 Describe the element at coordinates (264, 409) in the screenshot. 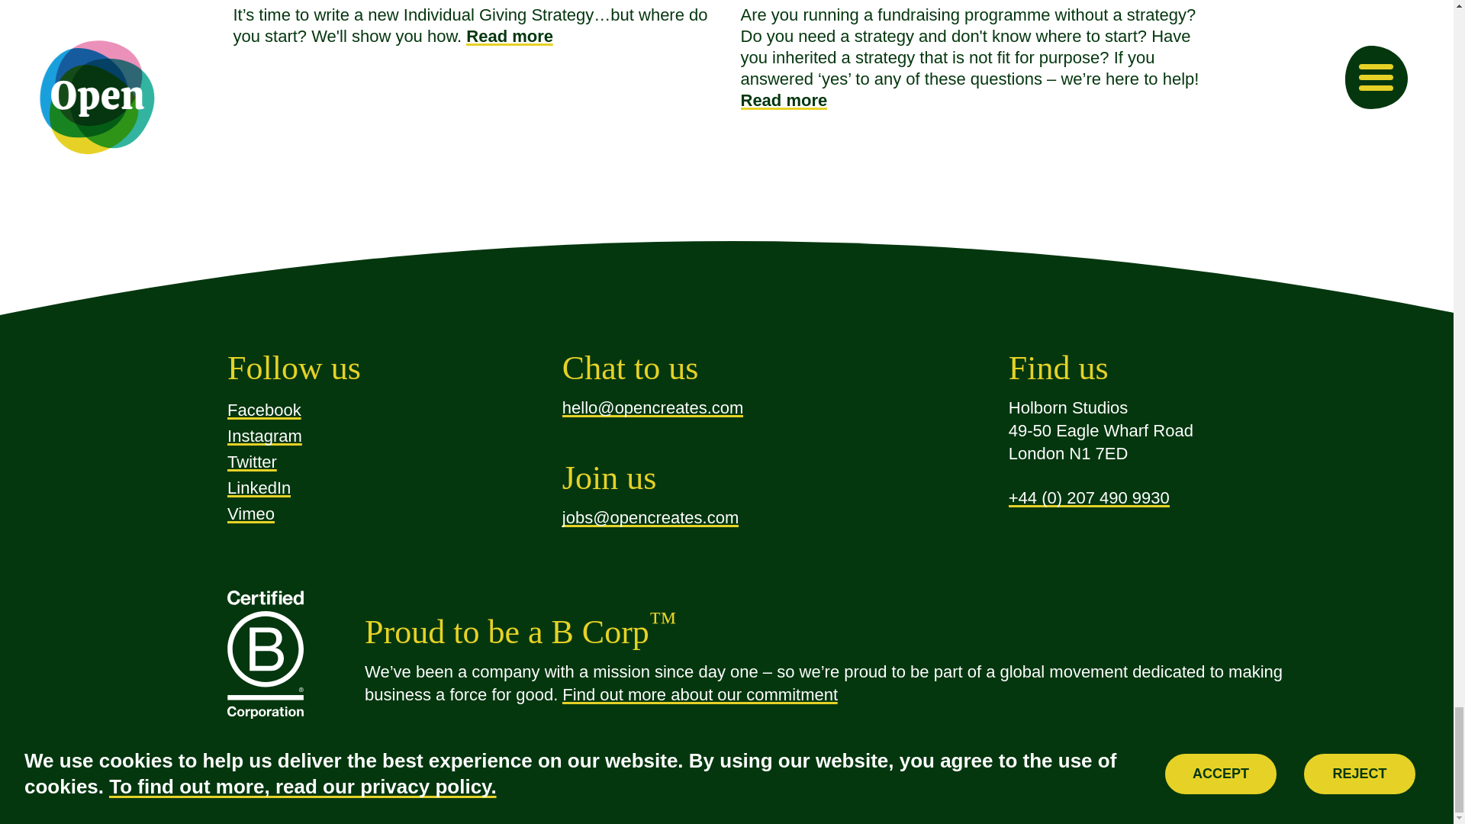

I see `Open Creates Facebook` at that location.